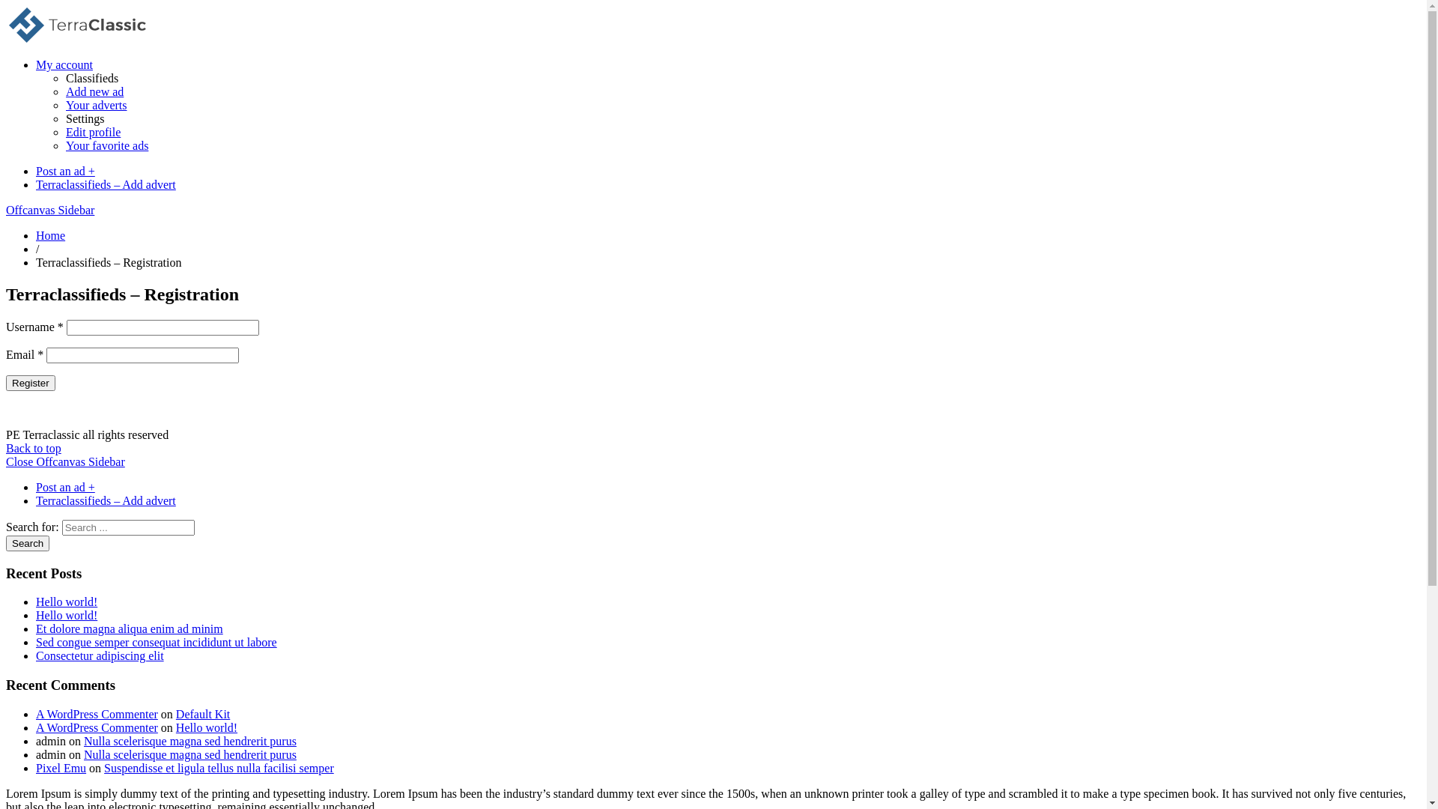 The width and height of the screenshot is (1438, 809). Describe the element at coordinates (66, 461) in the screenshot. I see `Close Offcanvas Sidebar` at that location.